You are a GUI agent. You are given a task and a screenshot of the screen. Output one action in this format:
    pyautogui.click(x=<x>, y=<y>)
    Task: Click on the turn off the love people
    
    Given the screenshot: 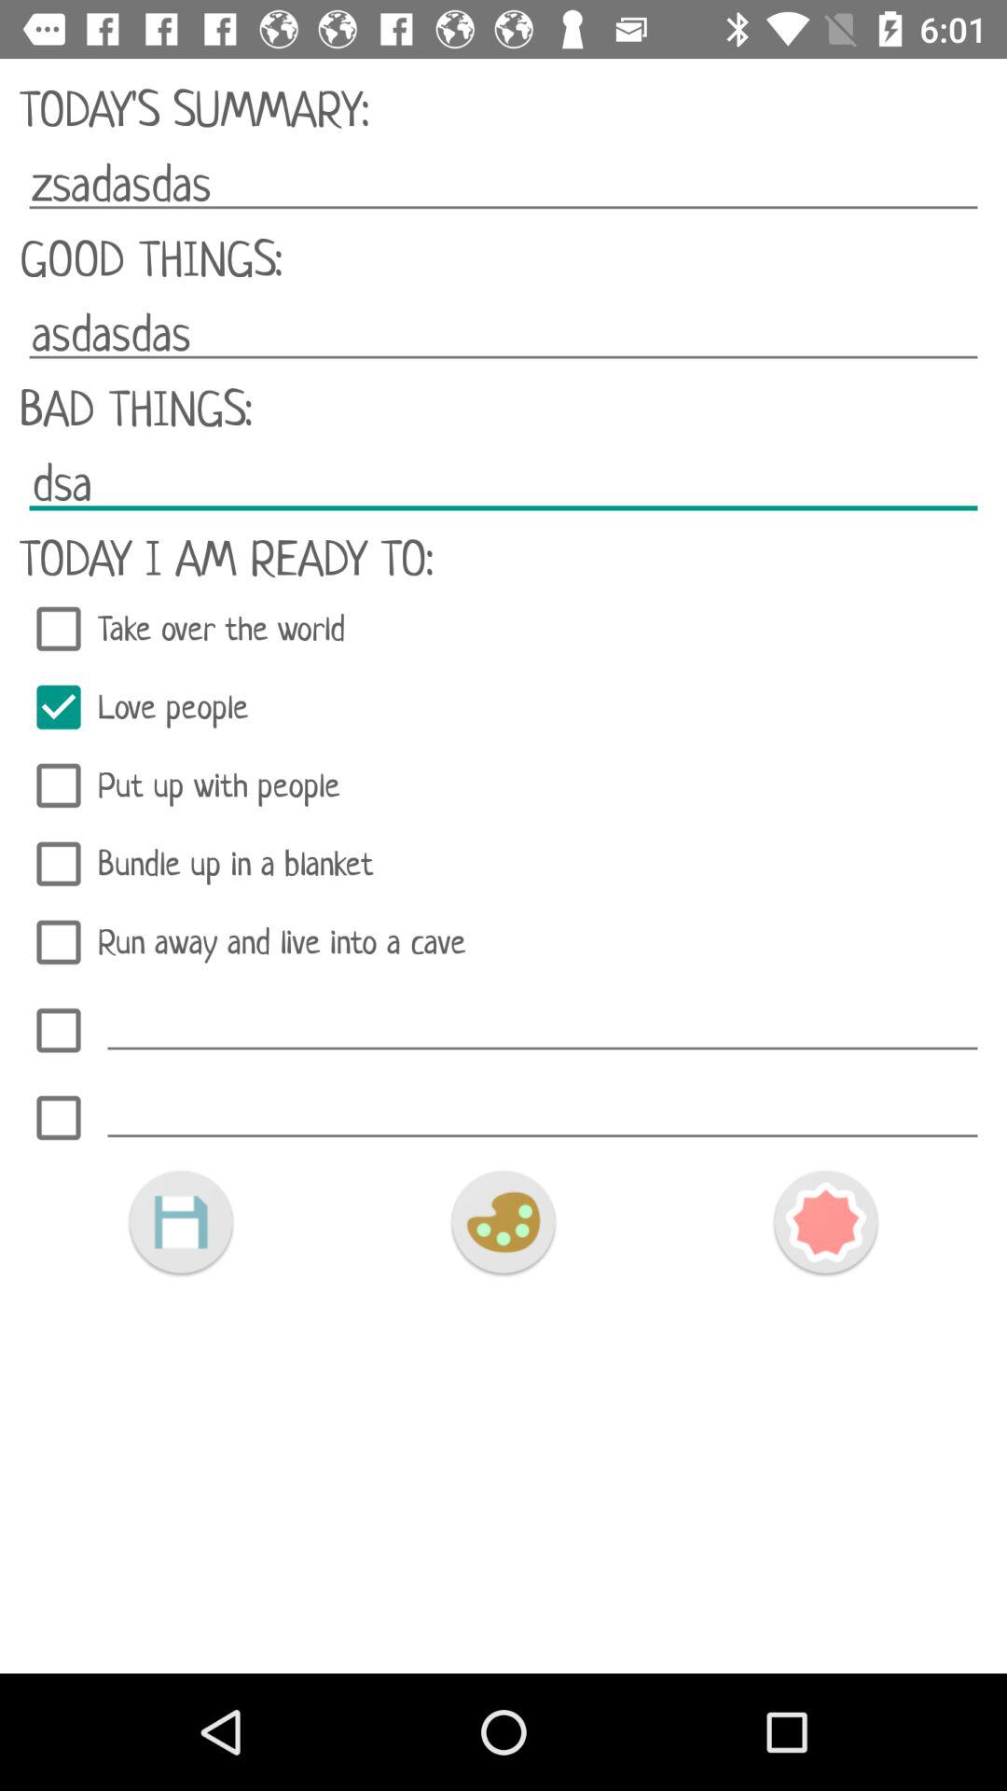 What is the action you would take?
    pyautogui.click(x=504, y=707)
    